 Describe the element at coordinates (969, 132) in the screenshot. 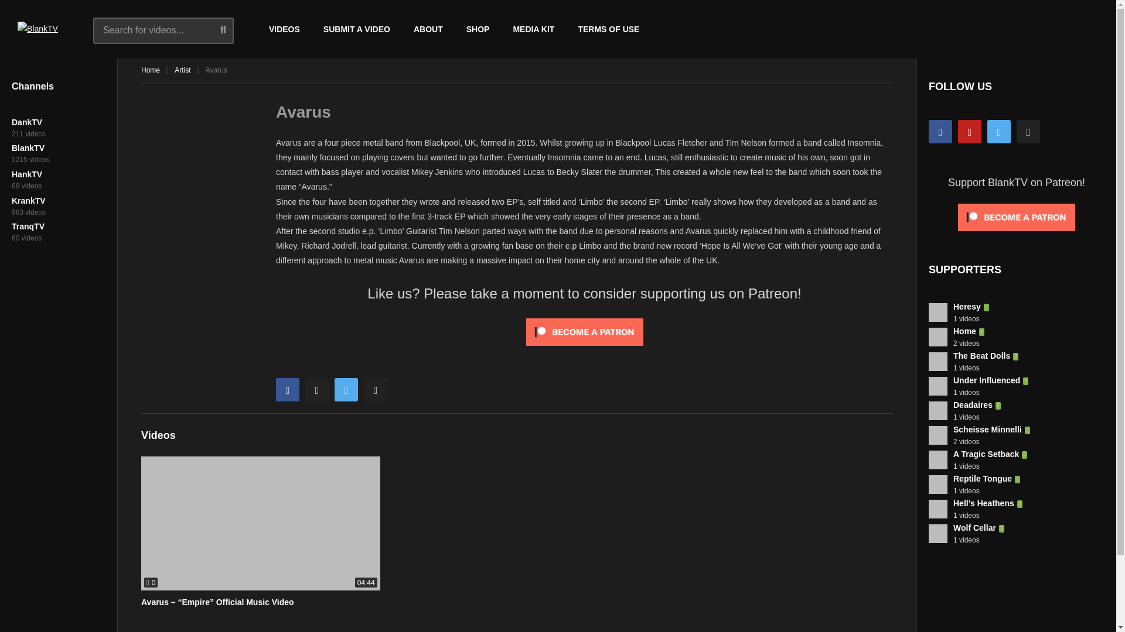

I see `YouTube` at that location.